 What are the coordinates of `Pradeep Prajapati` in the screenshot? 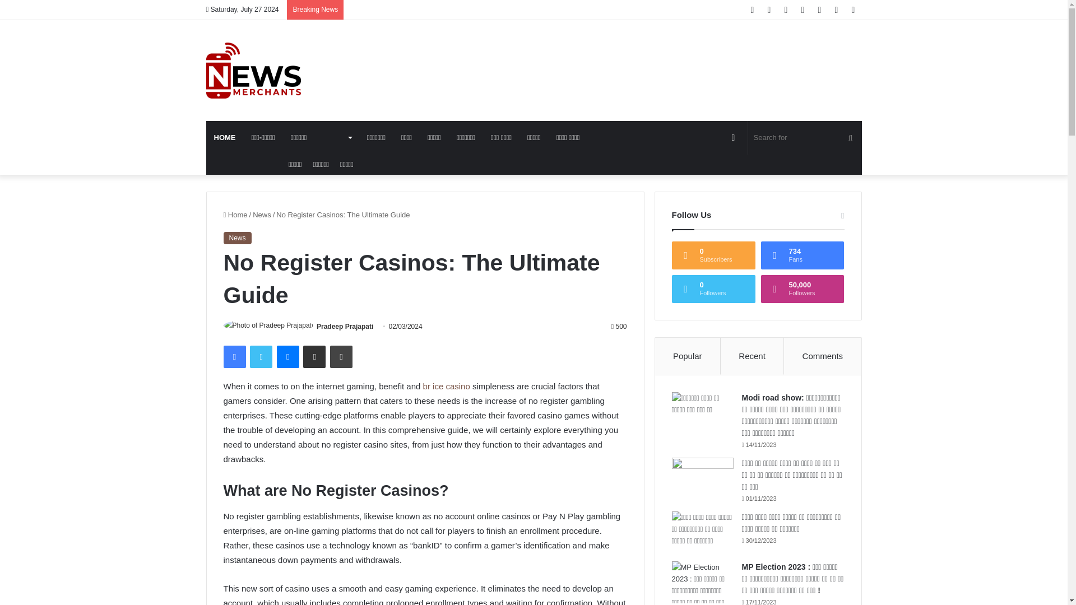 It's located at (345, 326).